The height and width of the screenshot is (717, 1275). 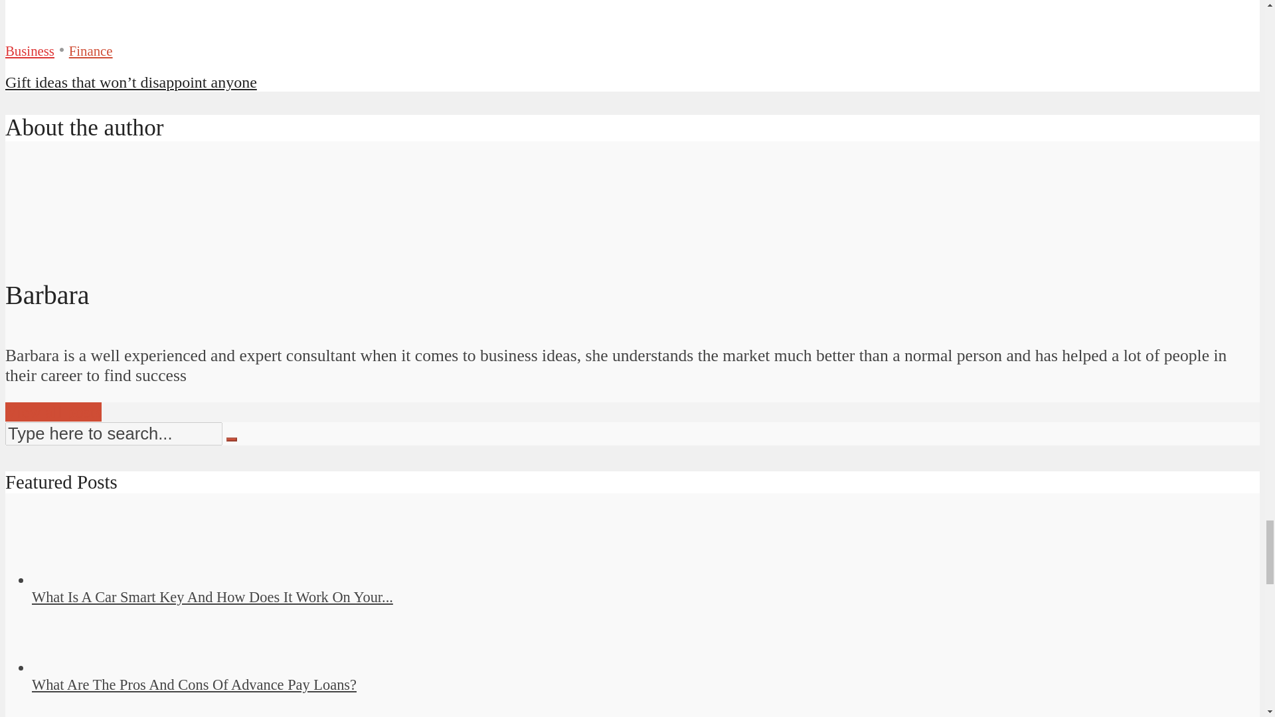 What do you see at coordinates (212, 596) in the screenshot?
I see `What Is A Car Smart Key And How Does It Work On Your Car?` at bounding box center [212, 596].